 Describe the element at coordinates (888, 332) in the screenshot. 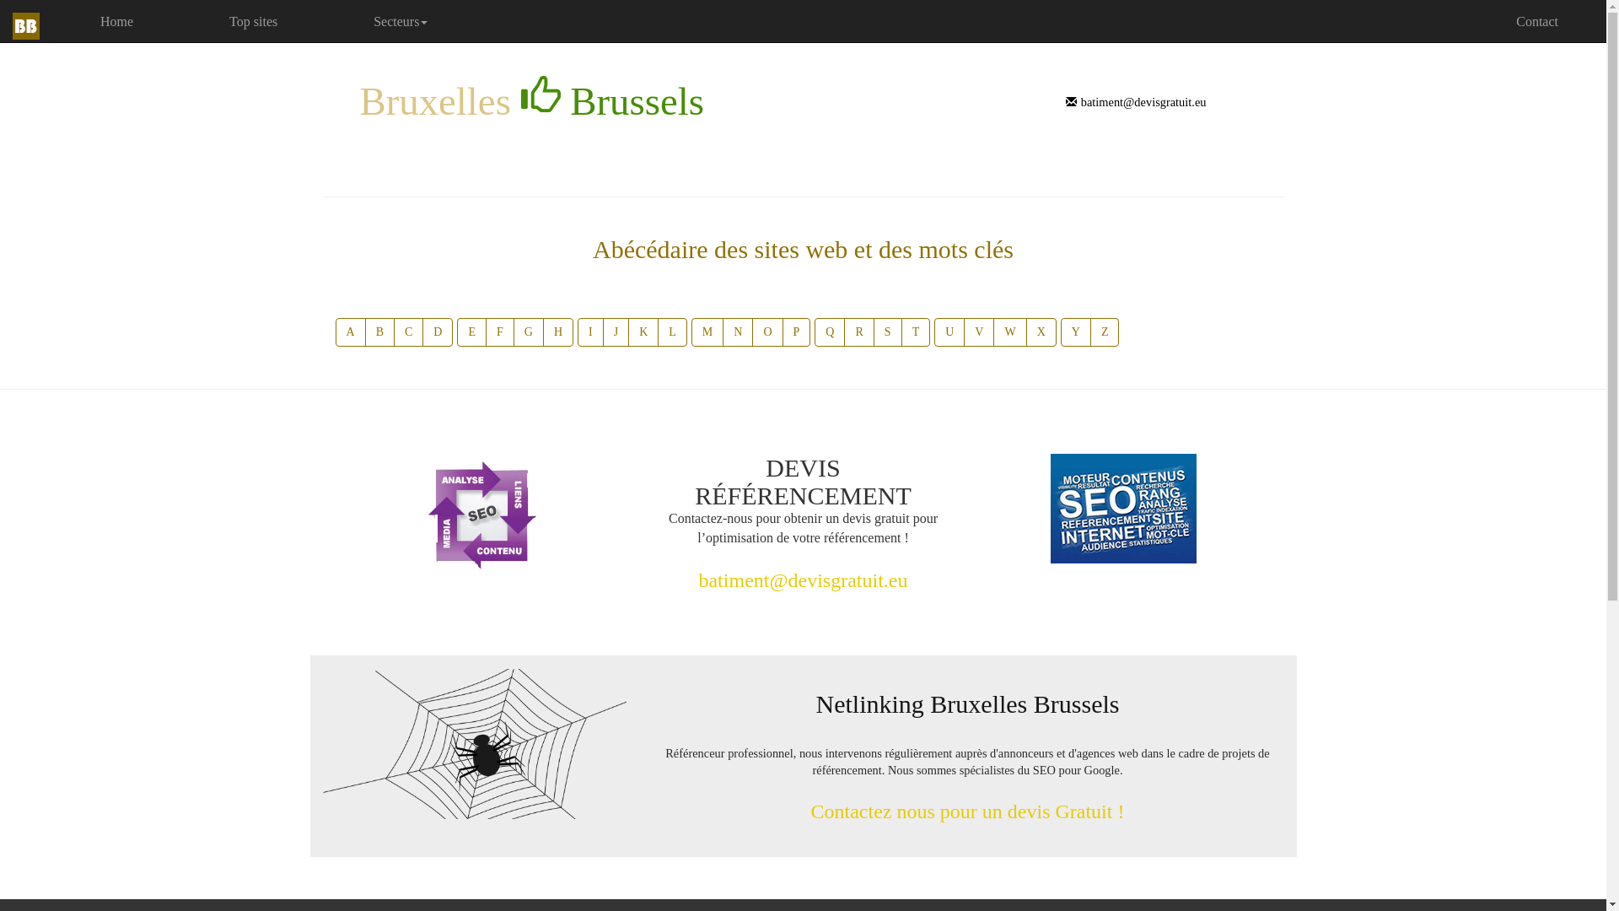

I see `S` at that location.